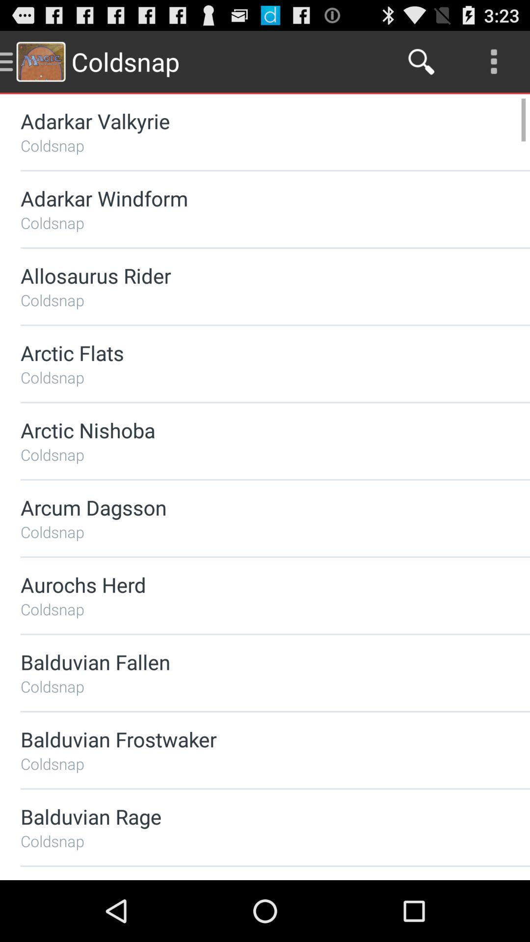 The width and height of the screenshot is (530, 942). I want to click on flip until the balduvian warlord icon, so click(249, 880).